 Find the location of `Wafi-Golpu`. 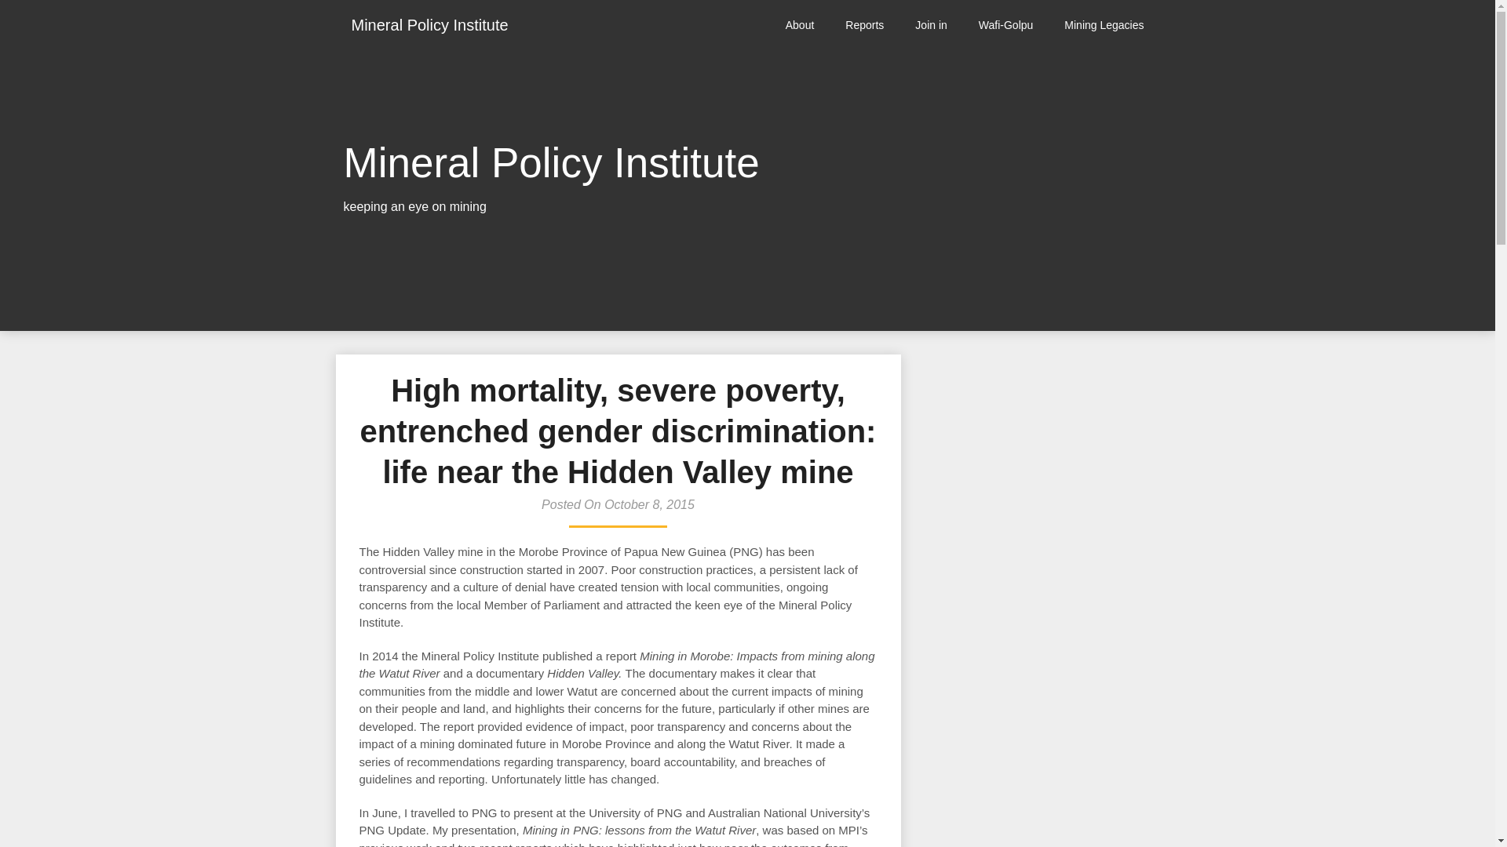

Wafi-Golpu is located at coordinates (1005, 25).